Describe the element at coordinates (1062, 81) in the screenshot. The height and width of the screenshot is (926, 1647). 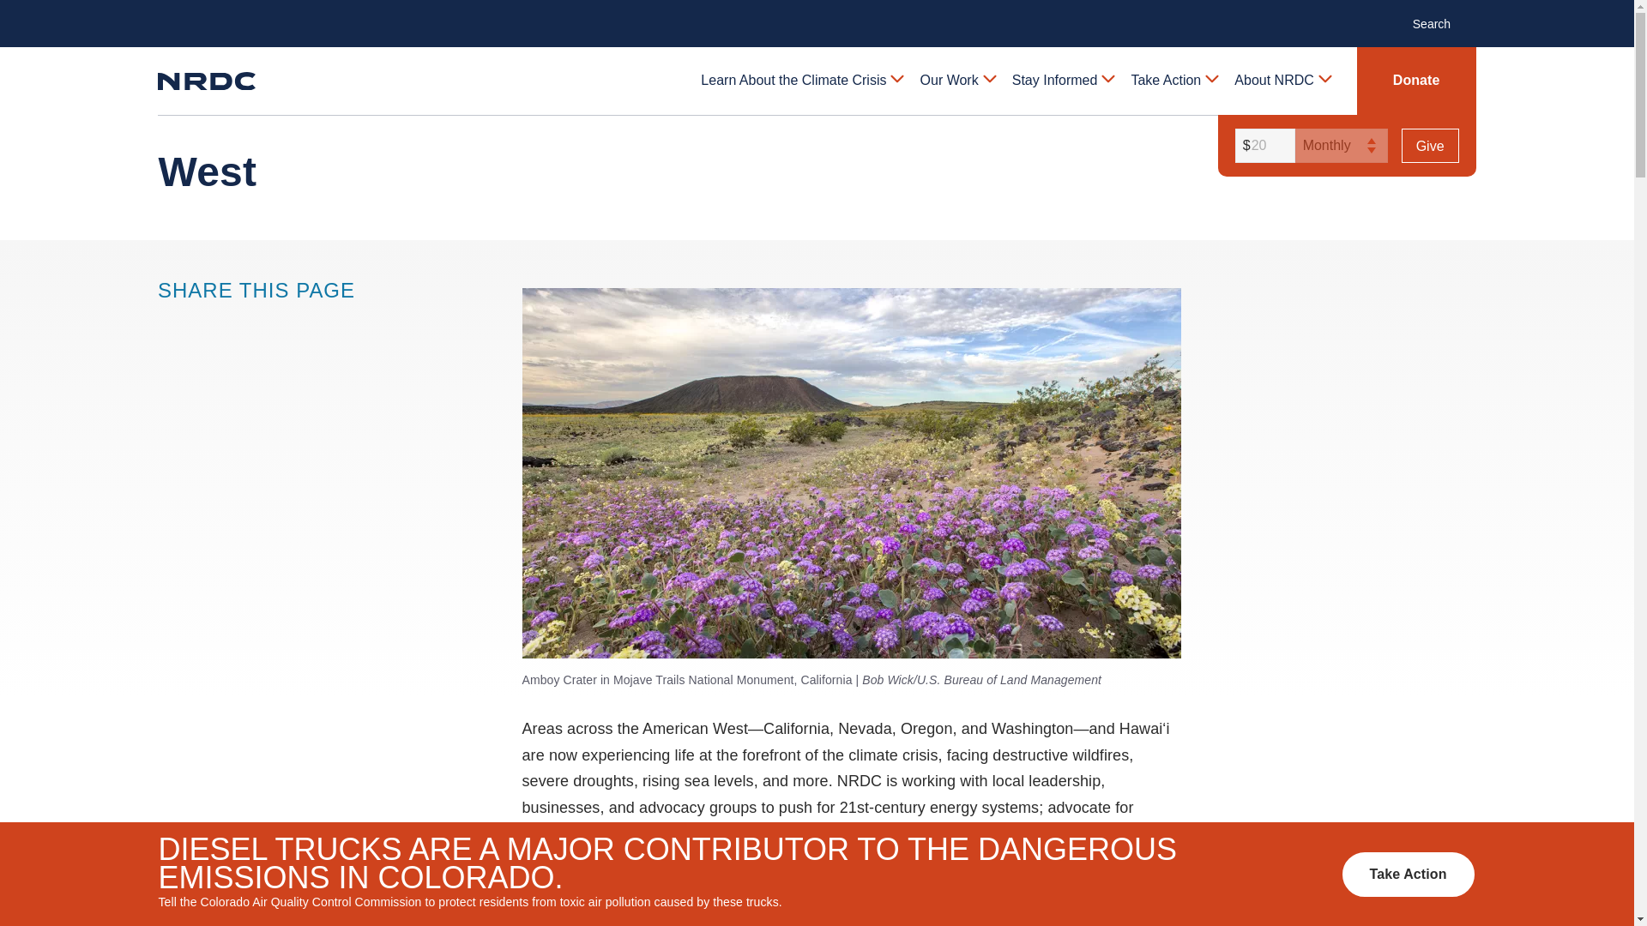
I see `Stay Informed` at that location.